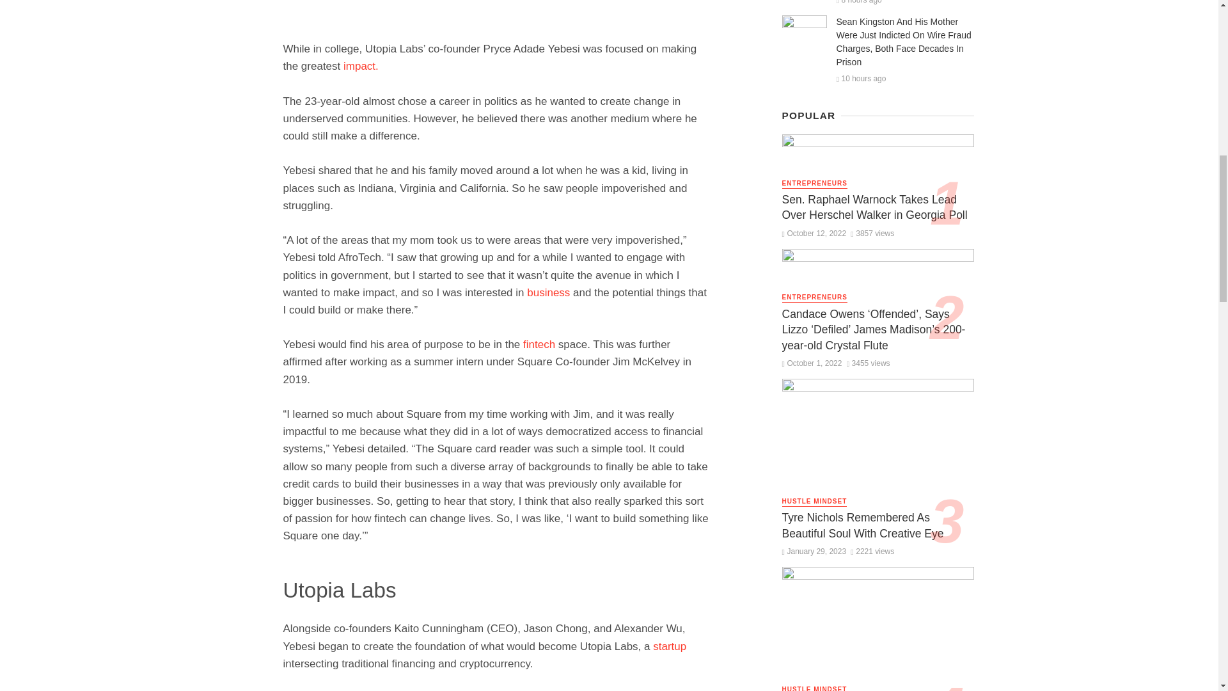  What do you see at coordinates (539, 344) in the screenshot?
I see `fintech` at bounding box center [539, 344].